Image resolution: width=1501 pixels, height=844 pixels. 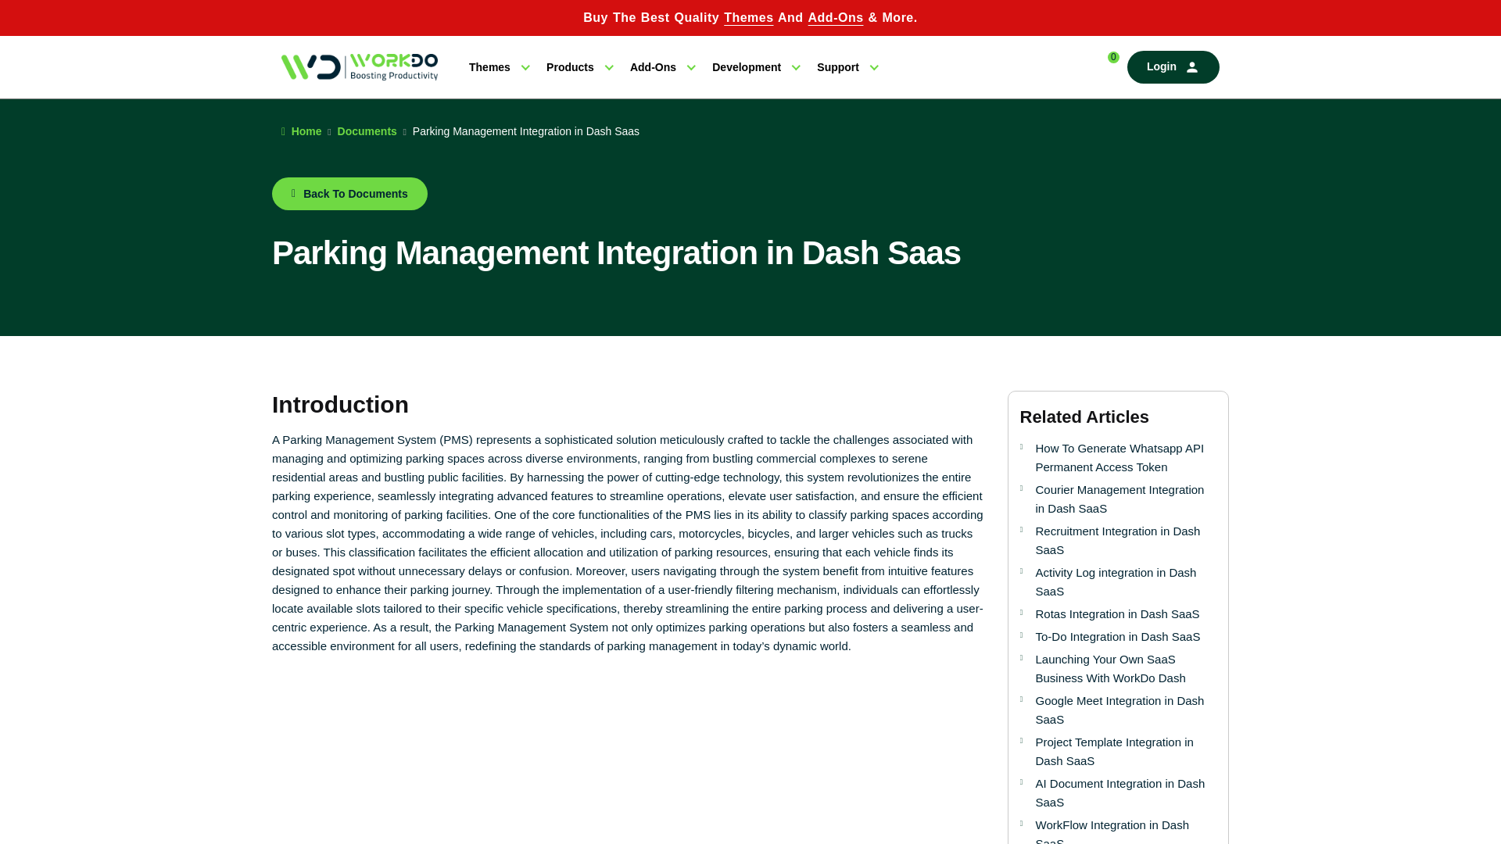 What do you see at coordinates (498, 67) in the screenshot?
I see `Themes` at bounding box center [498, 67].